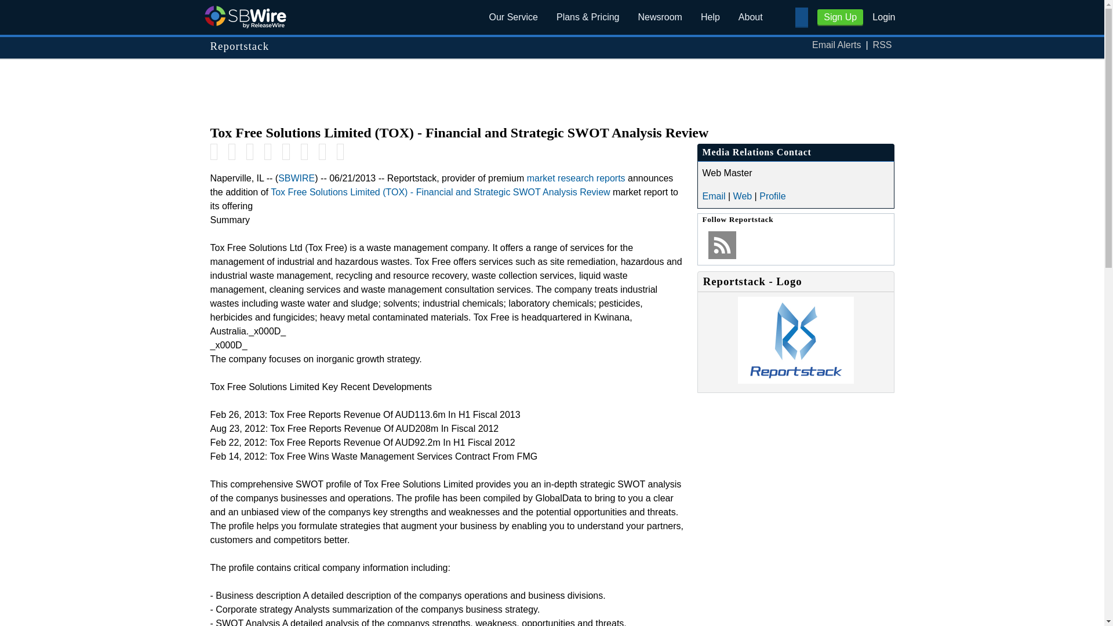 The width and height of the screenshot is (1113, 626). What do you see at coordinates (514, 17) in the screenshot?
I see `Our Service` at bounding box center [514, 17].